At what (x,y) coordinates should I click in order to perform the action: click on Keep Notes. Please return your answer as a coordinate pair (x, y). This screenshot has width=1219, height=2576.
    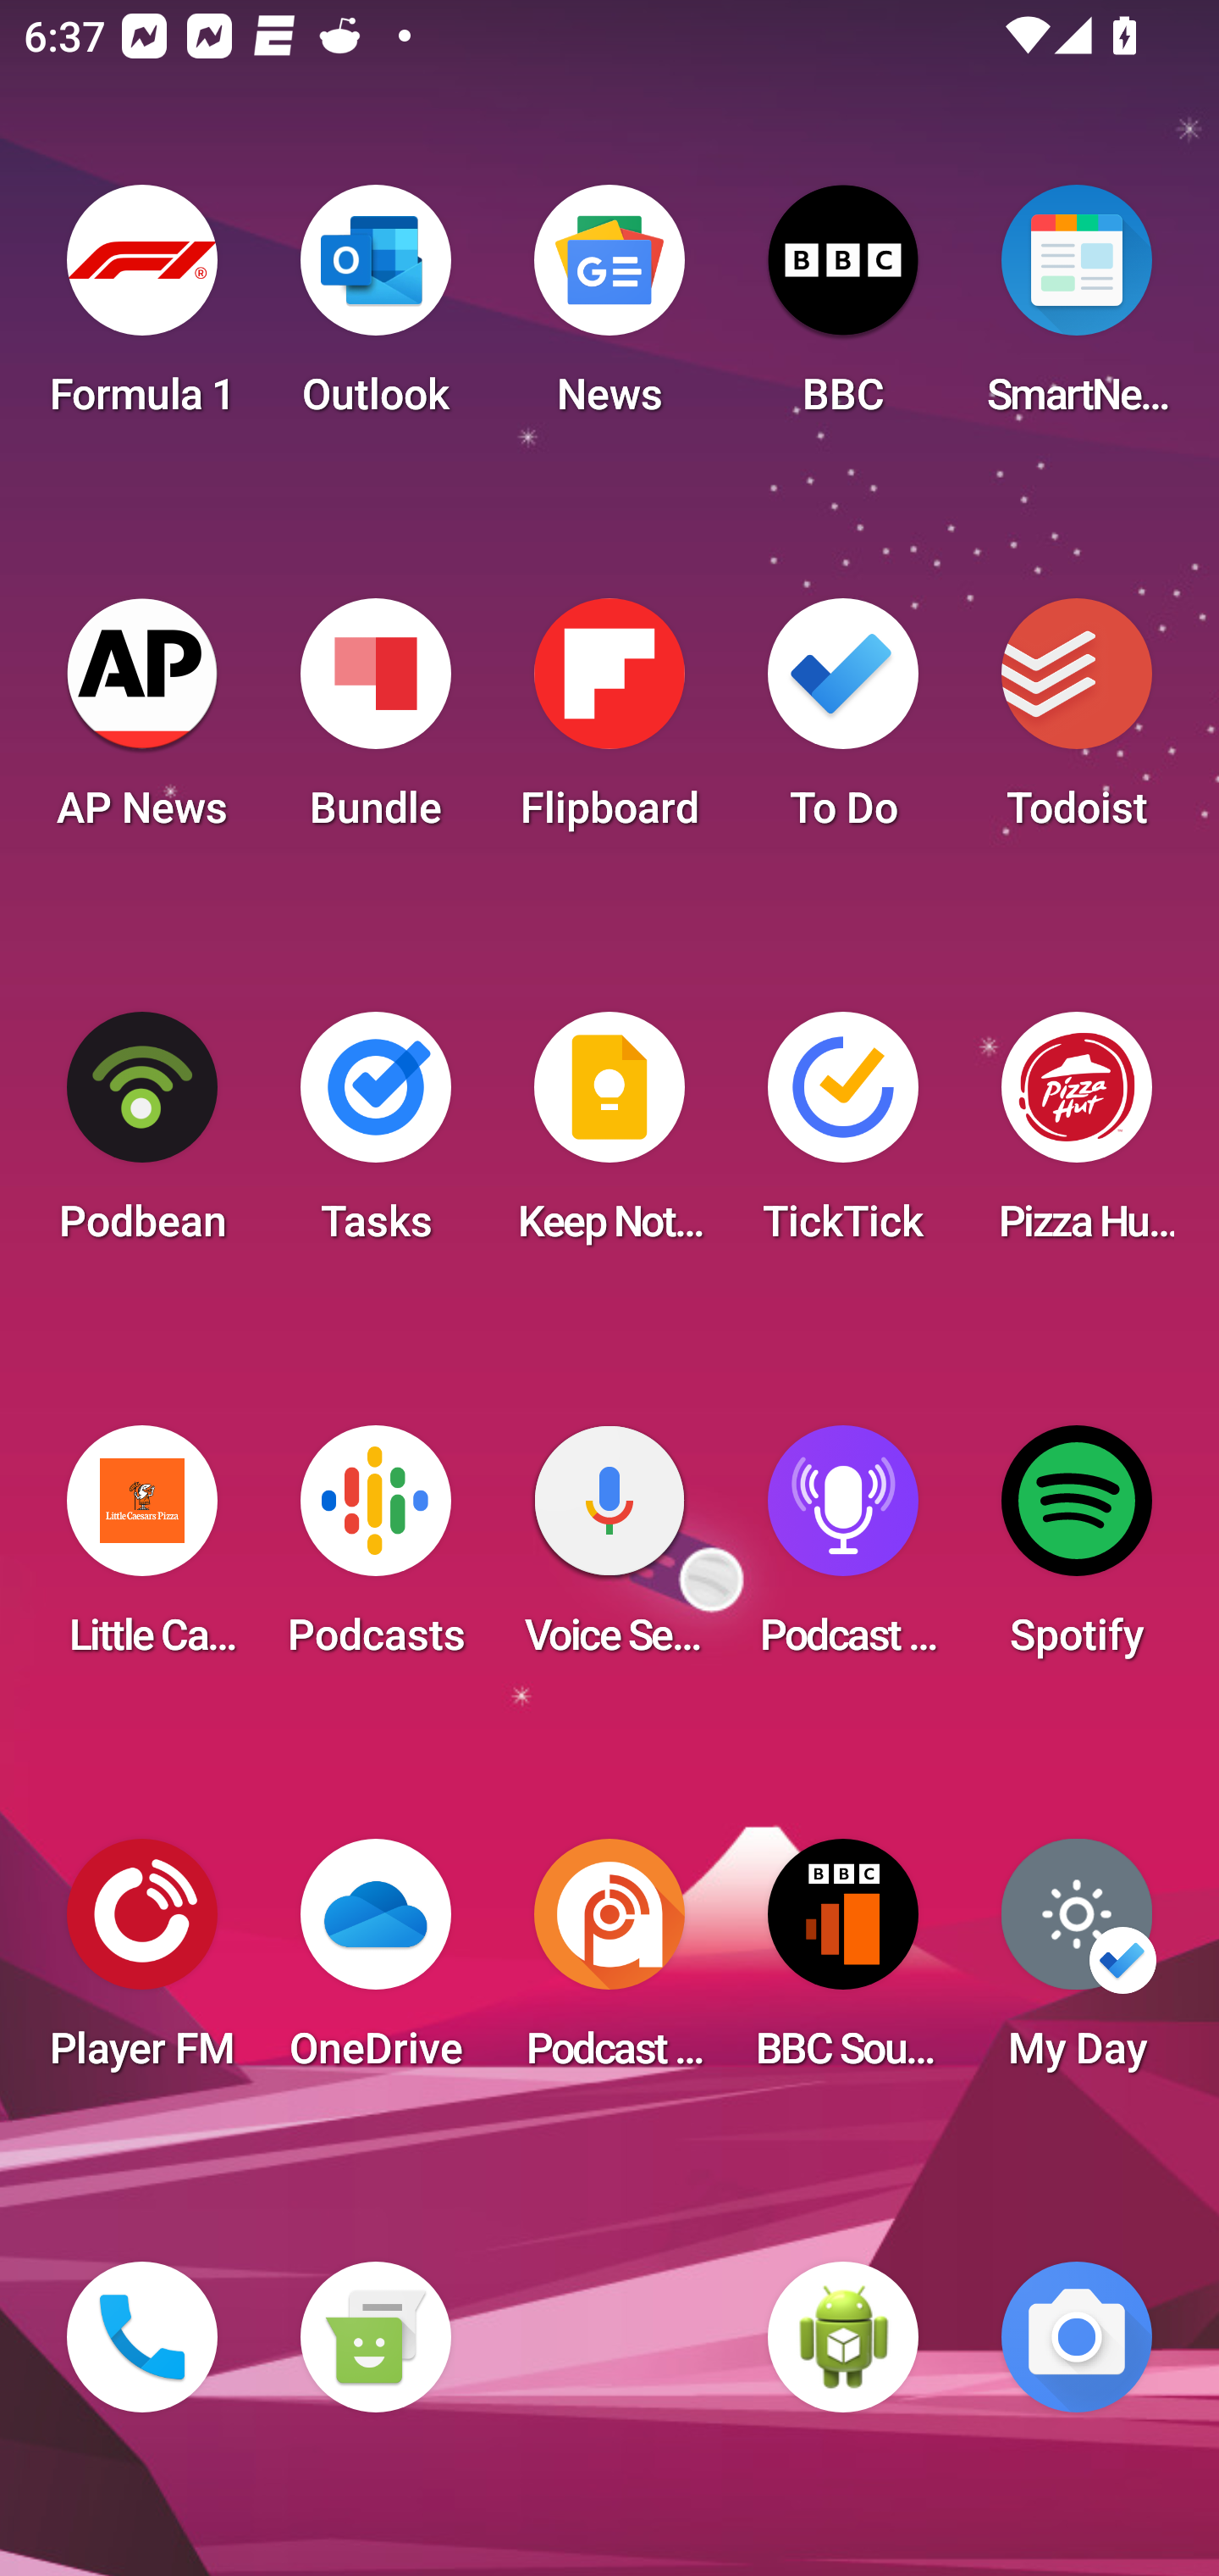
    Looking at the image, I should click on (609, 1137).